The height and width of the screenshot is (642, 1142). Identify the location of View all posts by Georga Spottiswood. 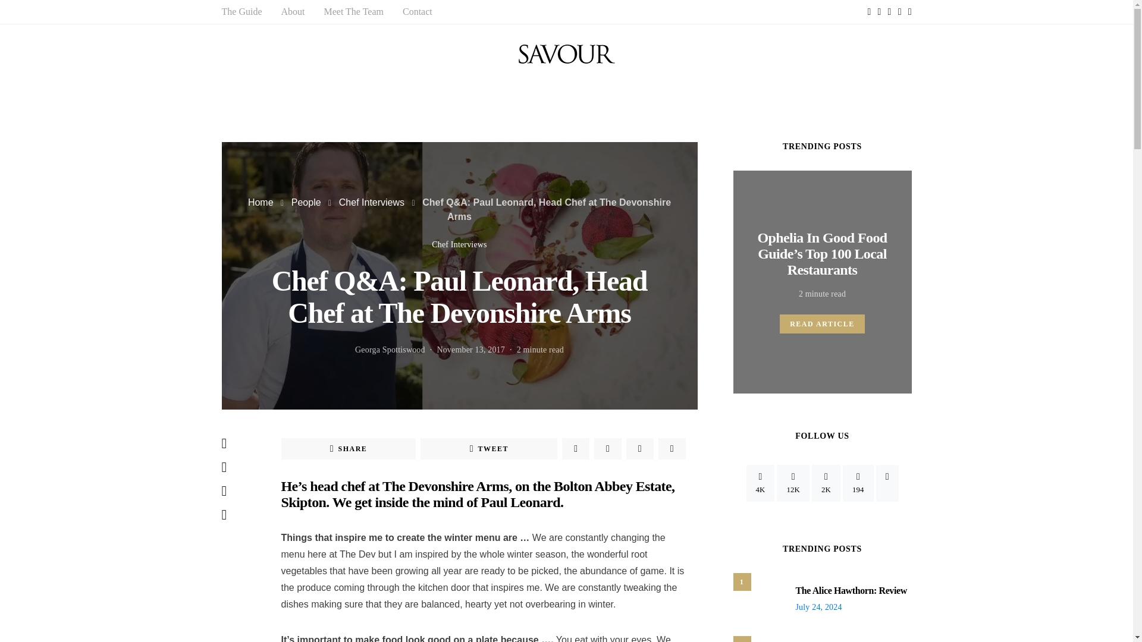
(390, 350).